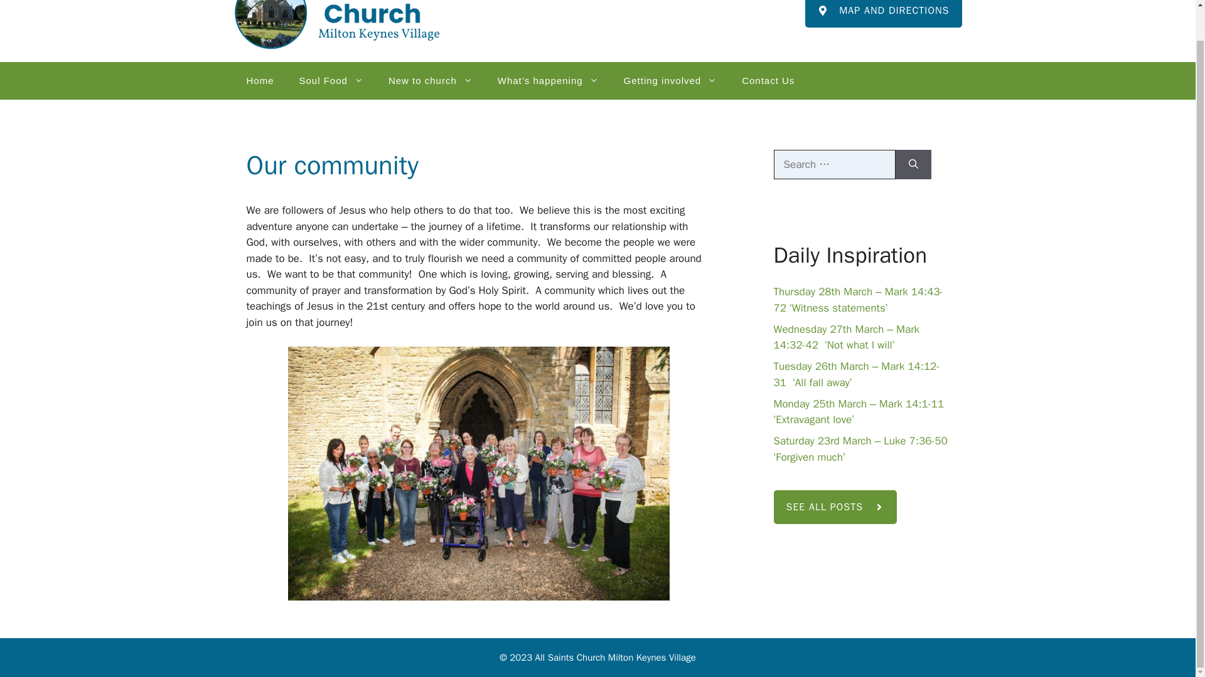  Describe the element at coordinates (331, 80) in the screenshot. I see `Soul Food` at that location.